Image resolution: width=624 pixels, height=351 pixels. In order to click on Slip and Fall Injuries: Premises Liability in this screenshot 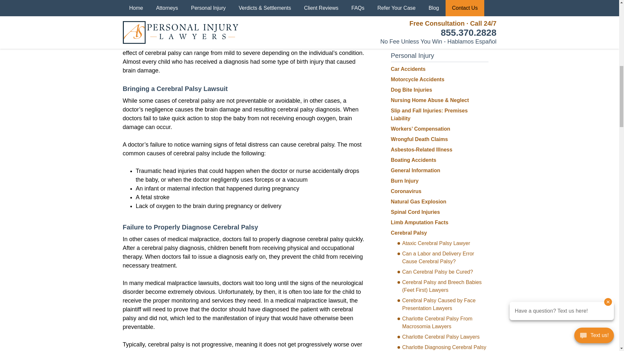, I will do `click(429, 114)`.